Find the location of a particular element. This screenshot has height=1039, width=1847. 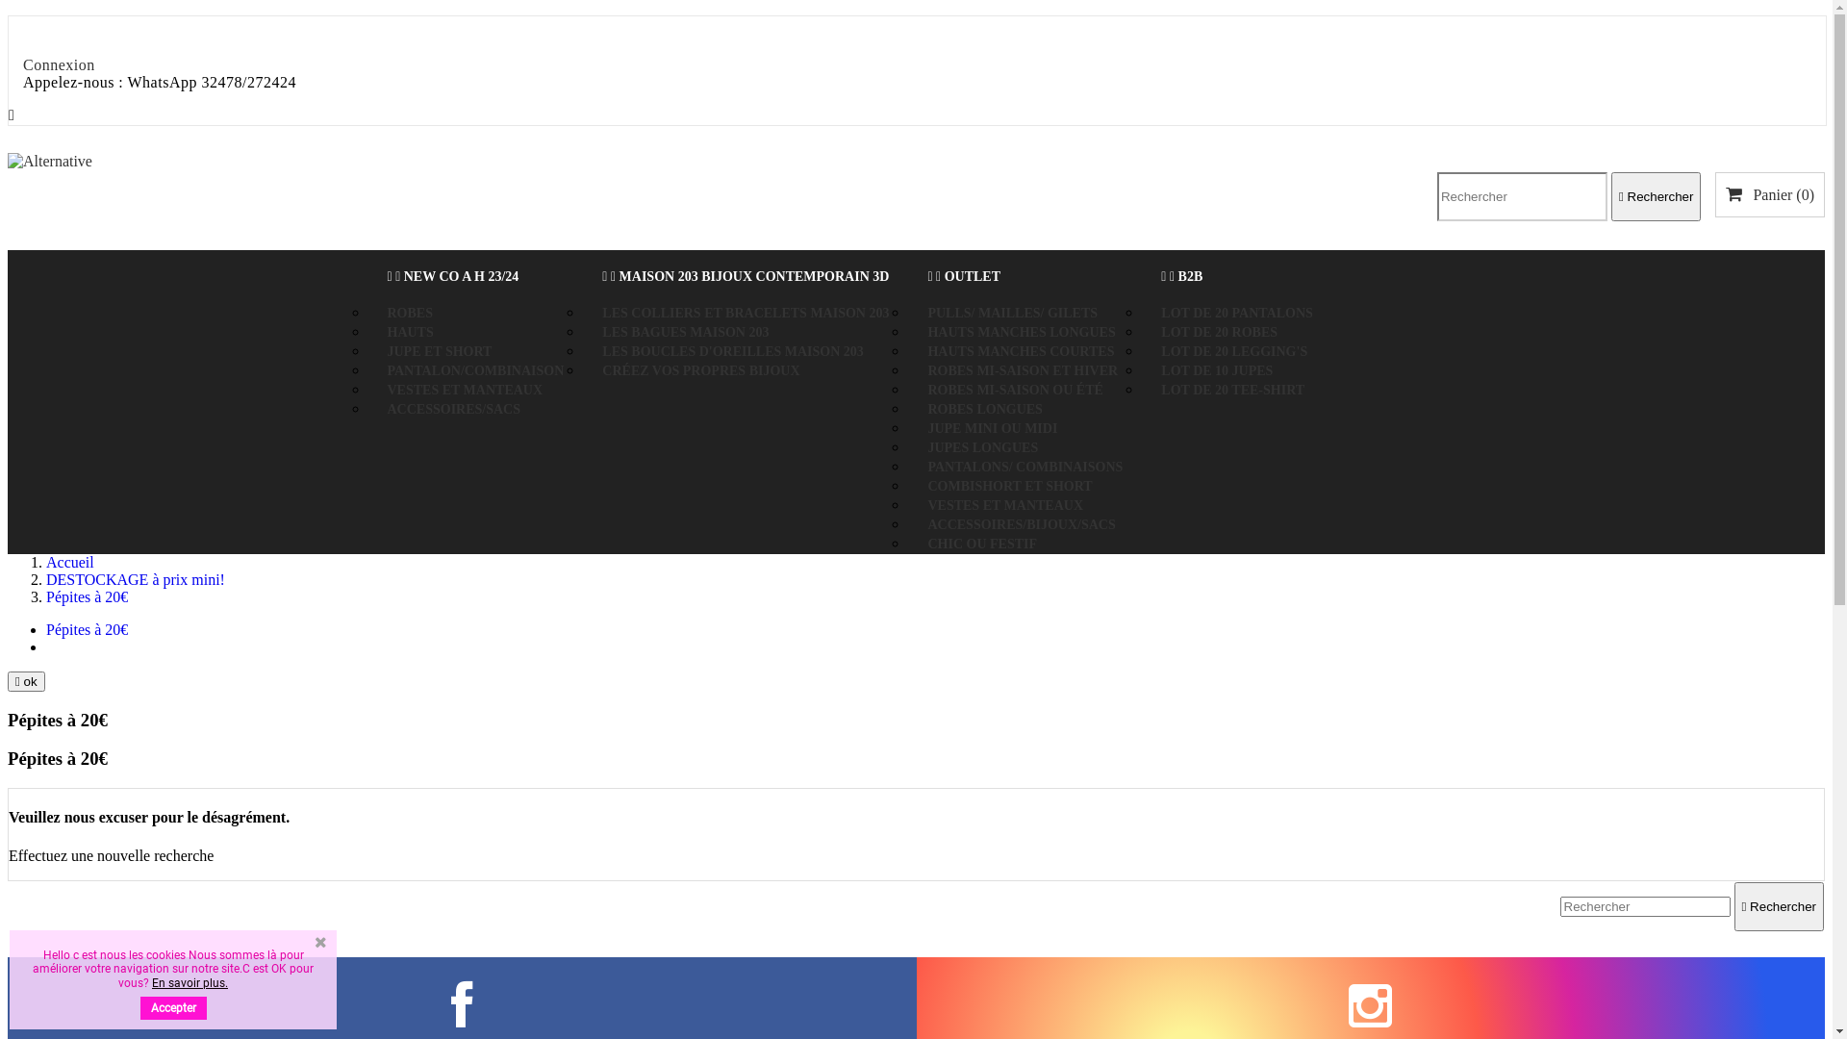

JUPES LONGUES is located at coordinates (983, 448).